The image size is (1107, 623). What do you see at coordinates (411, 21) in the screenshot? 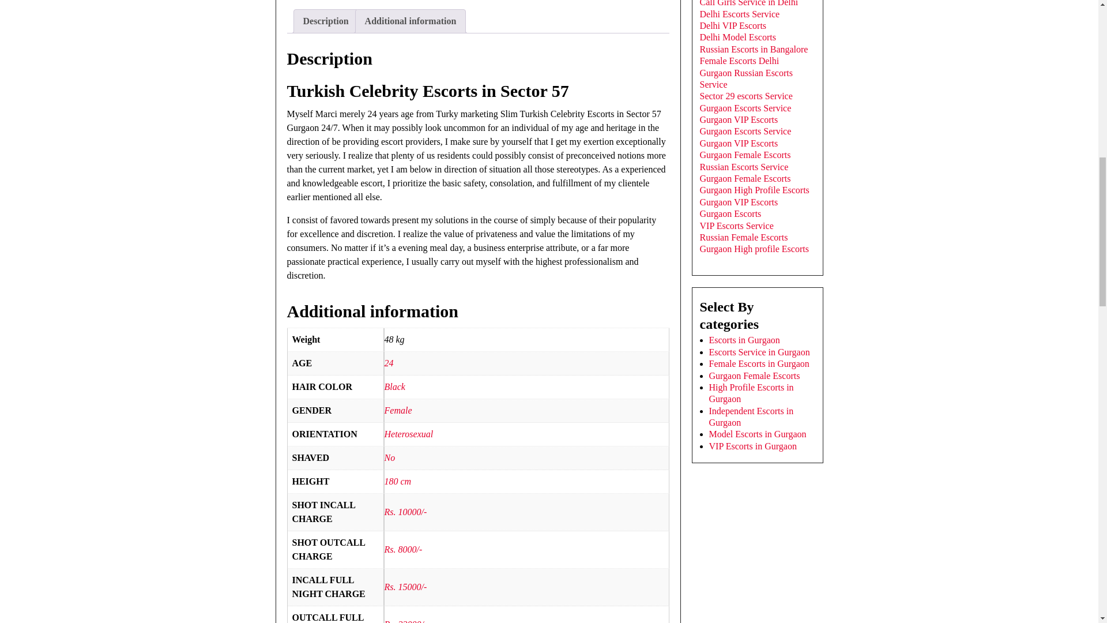
I see `Additional information` at bounding box center [411, 21].